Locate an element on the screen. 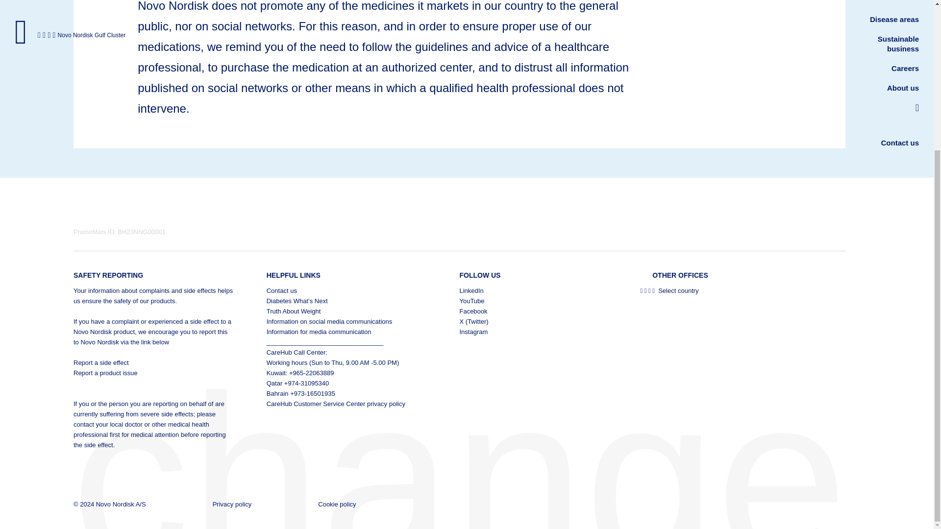 The height and width of the screenshot is (529, 941). Information for media communication is located at coordinates (347, 332).